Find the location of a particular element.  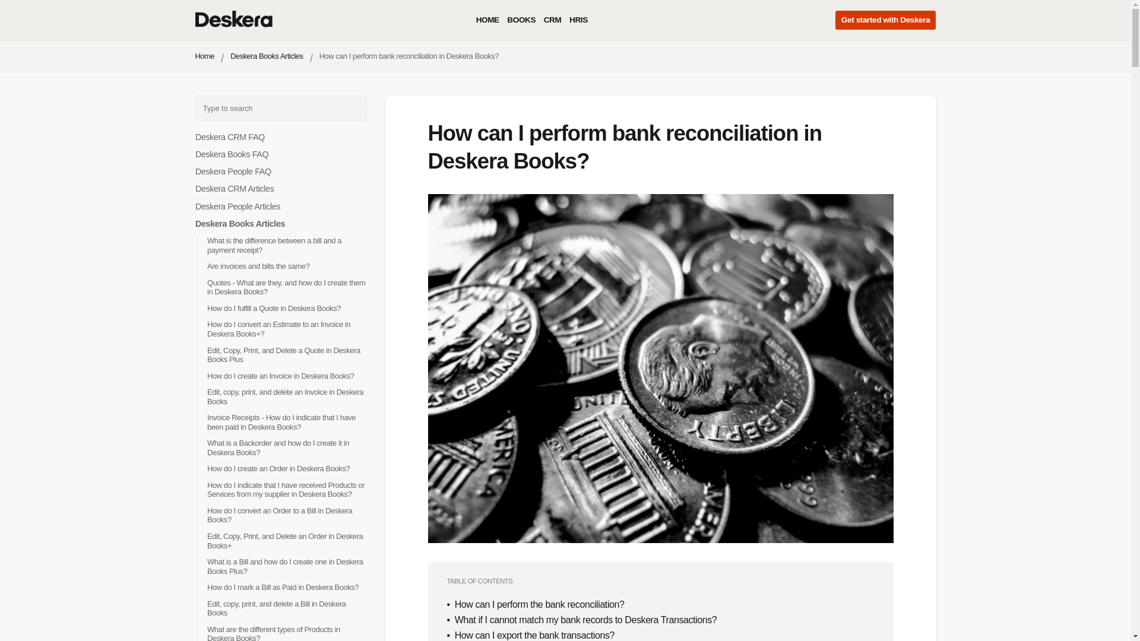

HRIS is located at coordinates (579, 20).